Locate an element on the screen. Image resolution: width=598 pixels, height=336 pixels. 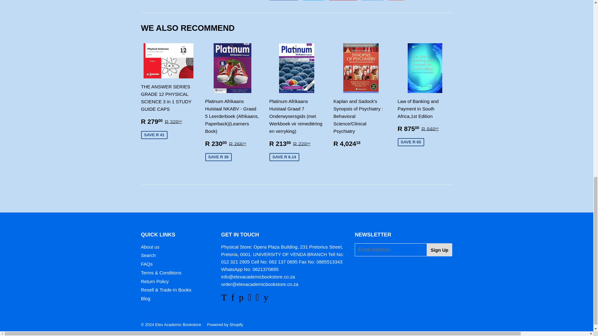
Sign Up is located at coordinates (440, 250).